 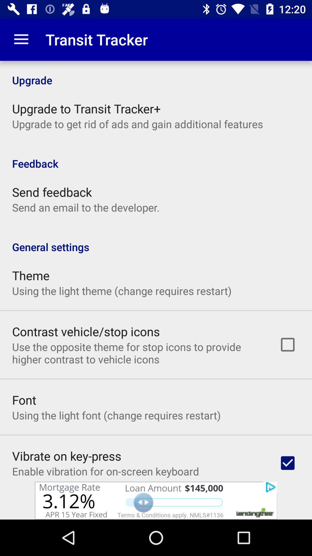 I want to click on click the add, so click(x=156, y=500).